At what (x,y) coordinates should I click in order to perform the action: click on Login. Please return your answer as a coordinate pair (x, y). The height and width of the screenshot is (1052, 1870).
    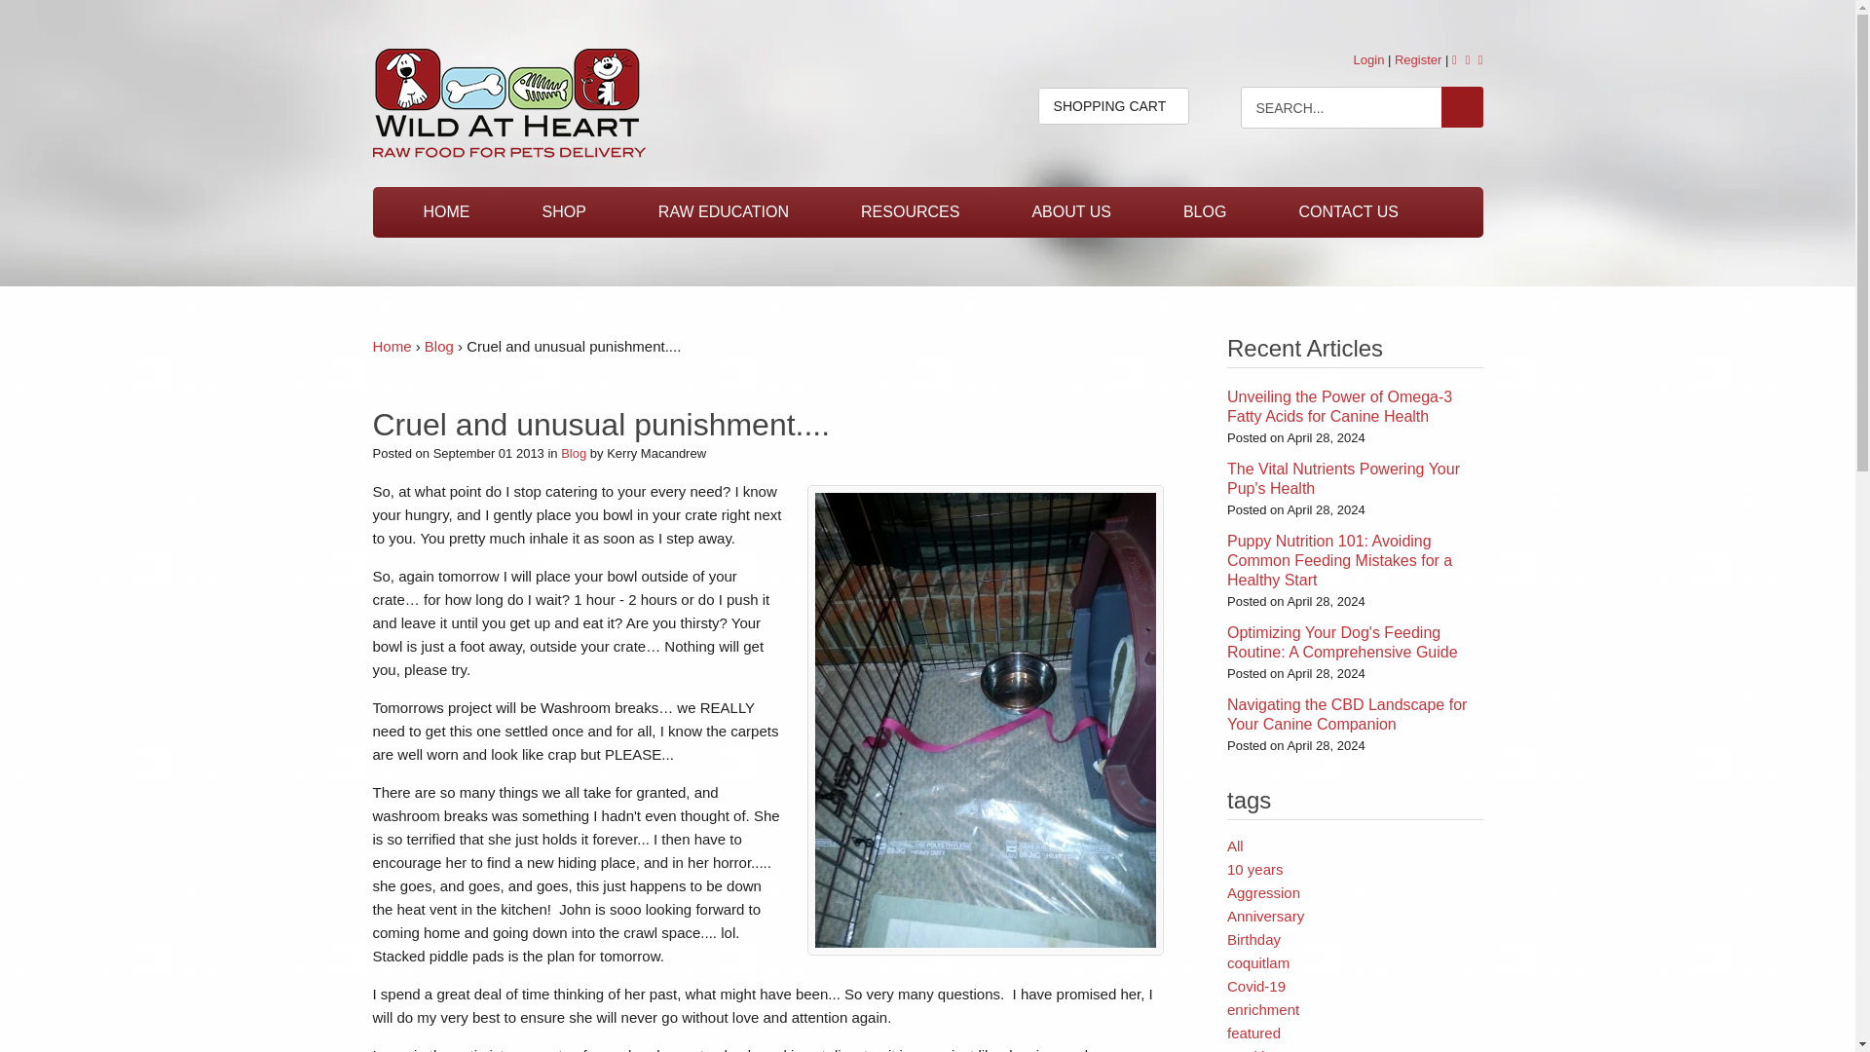
    Looking at the image, I should click on (1369, 60).